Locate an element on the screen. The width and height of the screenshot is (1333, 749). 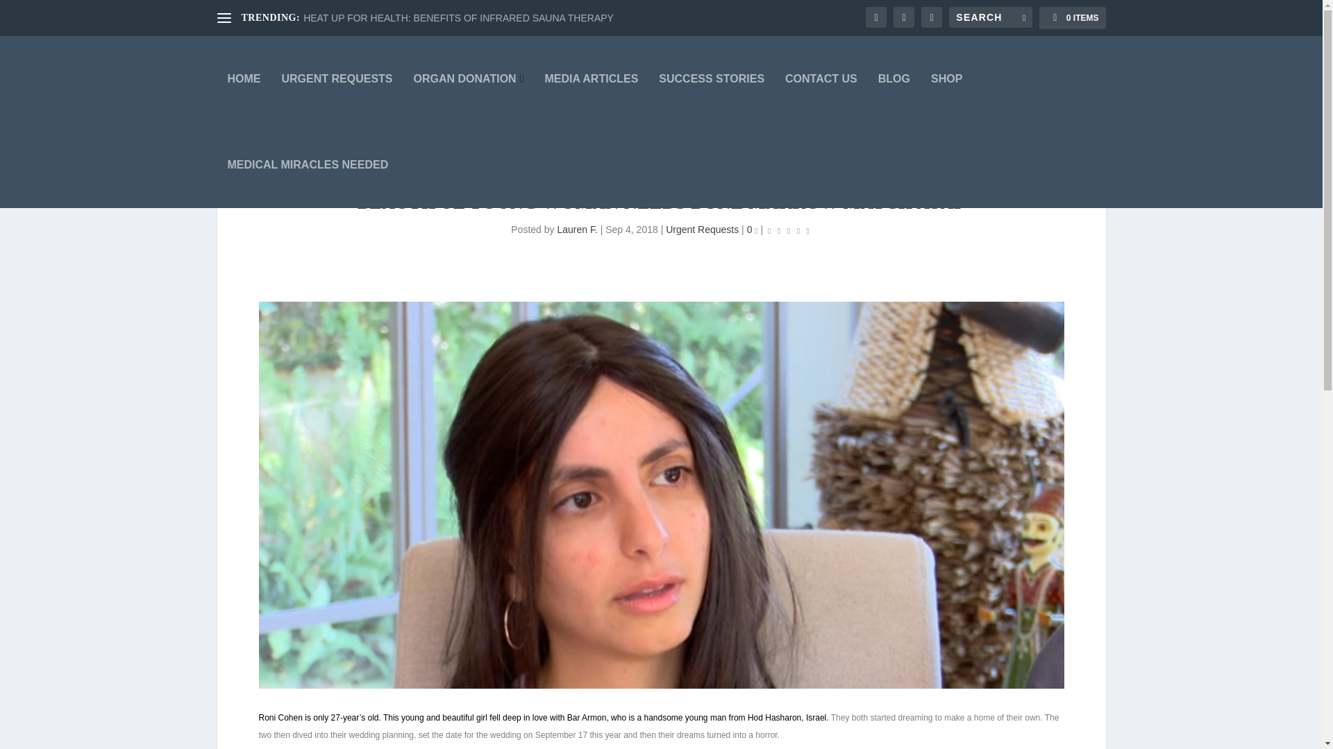
0 ITEMS is located at coordinates (1072, 18).